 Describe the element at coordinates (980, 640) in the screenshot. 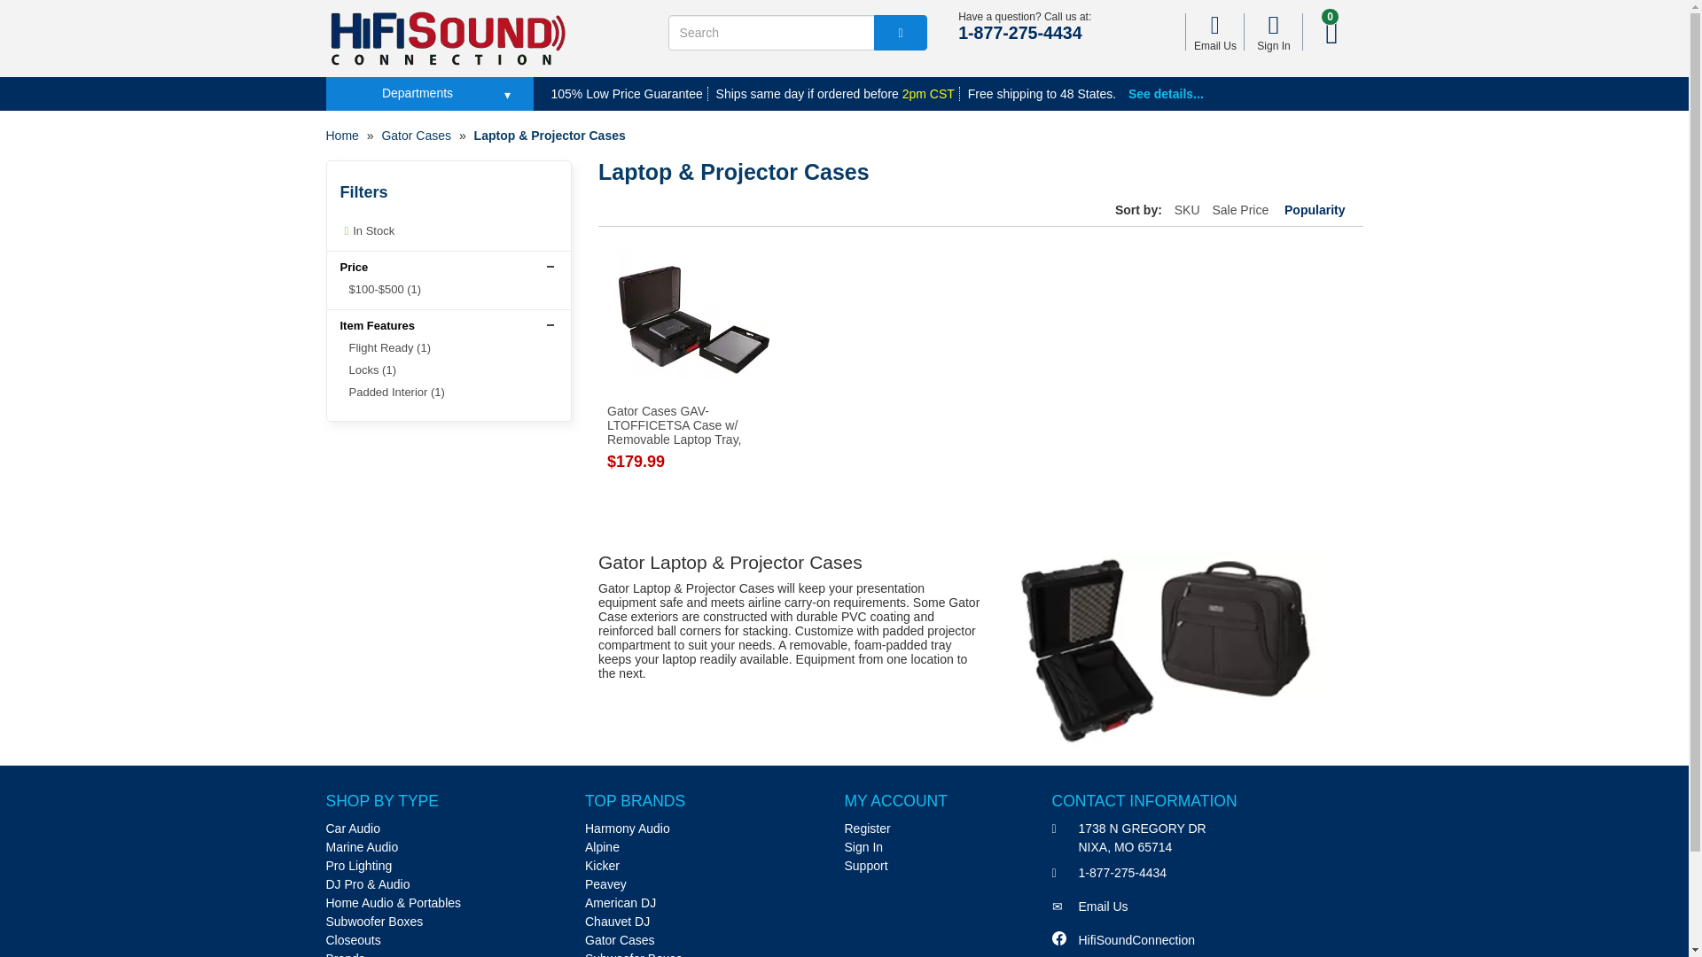

I see `category description` at that location.